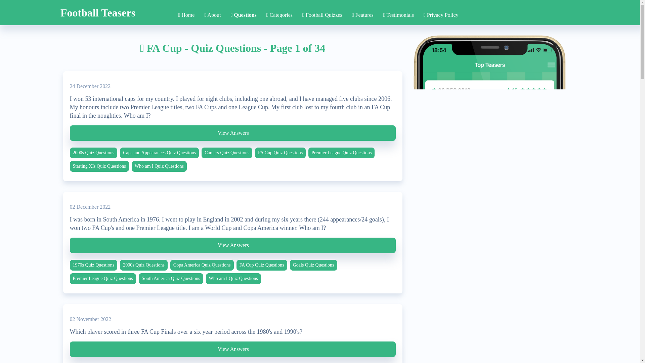 The width and height of the screenshot is (645, 363). I want to click on Testimonials, so click(398, 15).